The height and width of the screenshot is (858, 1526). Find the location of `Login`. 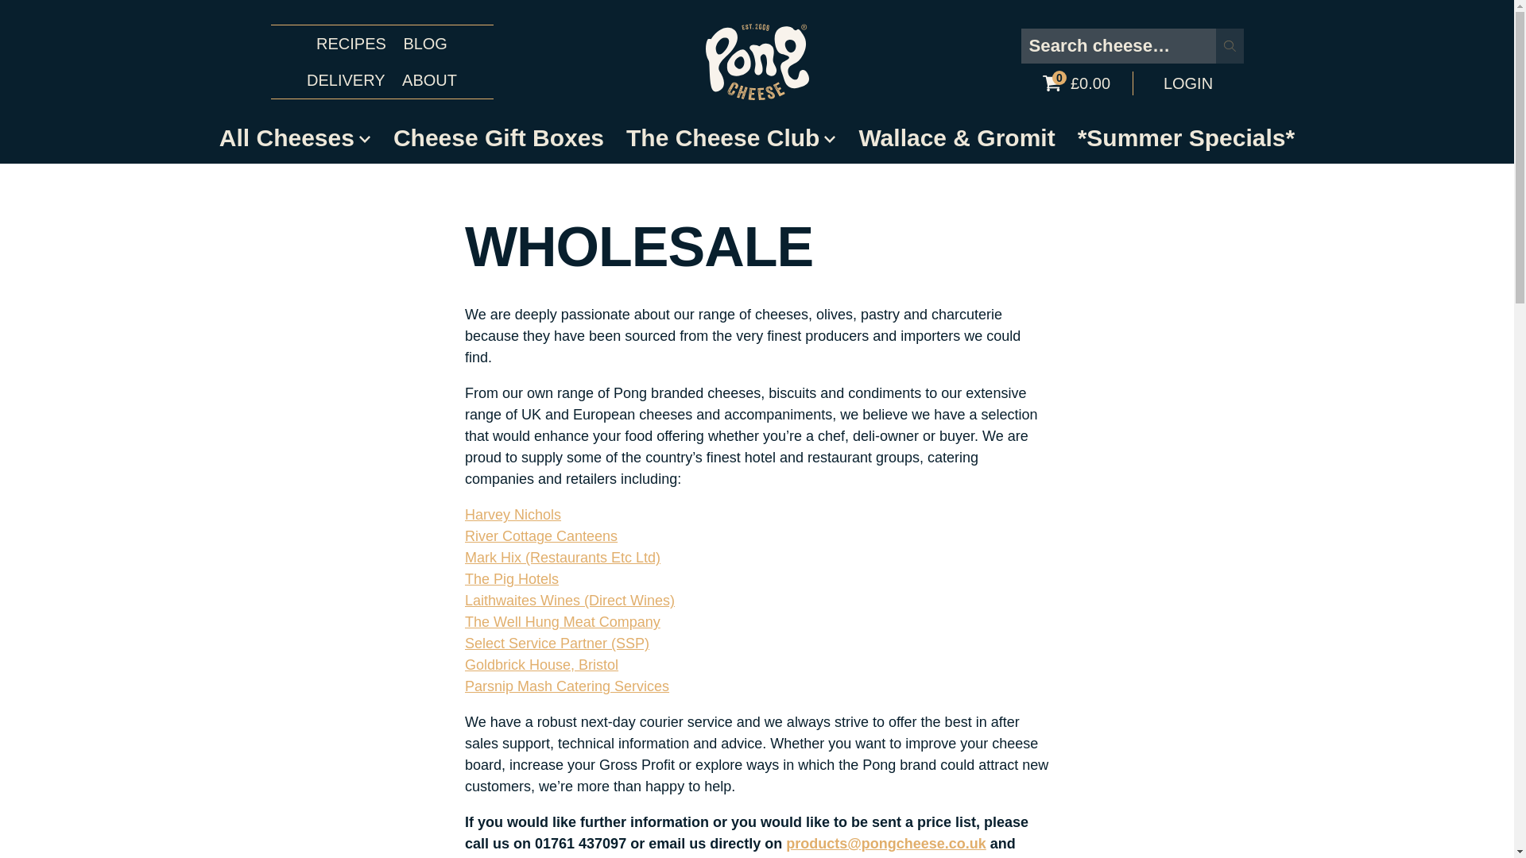

Login is located at coordinates (1187, 83).